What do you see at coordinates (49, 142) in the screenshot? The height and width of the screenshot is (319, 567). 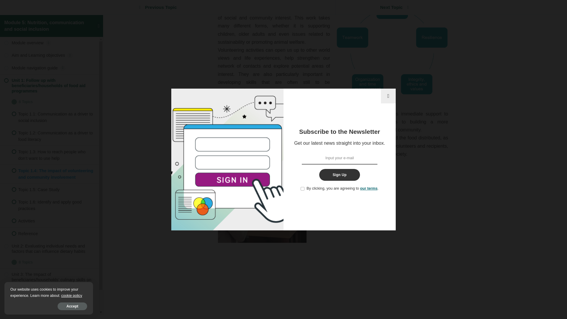 I see `Activities` at bounding box center [49, 142].